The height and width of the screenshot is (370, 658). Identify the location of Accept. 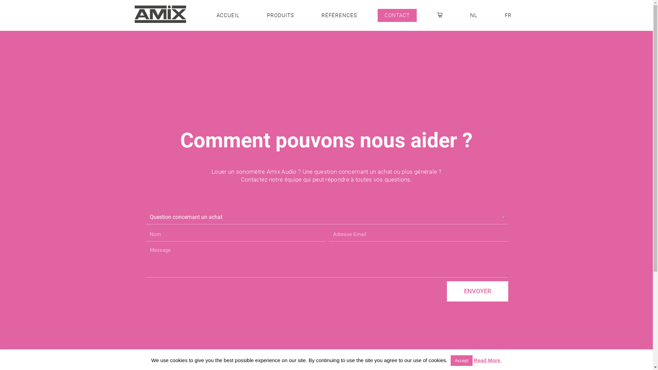
(462, 360).